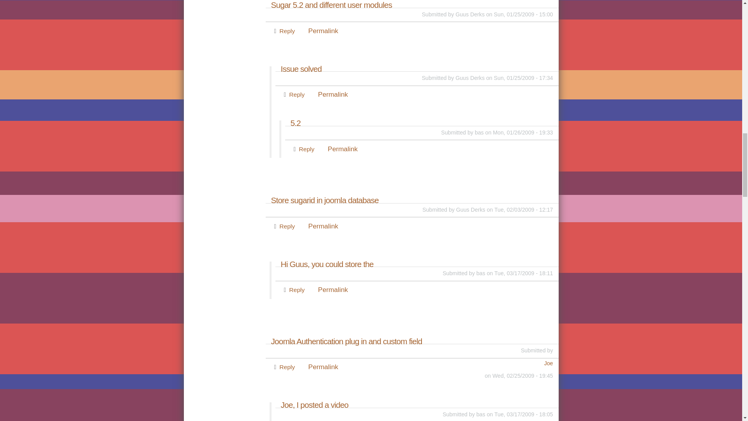  Describe the element at coordinates (323, 30) in the screenshot. I see `Permalink` at that location.